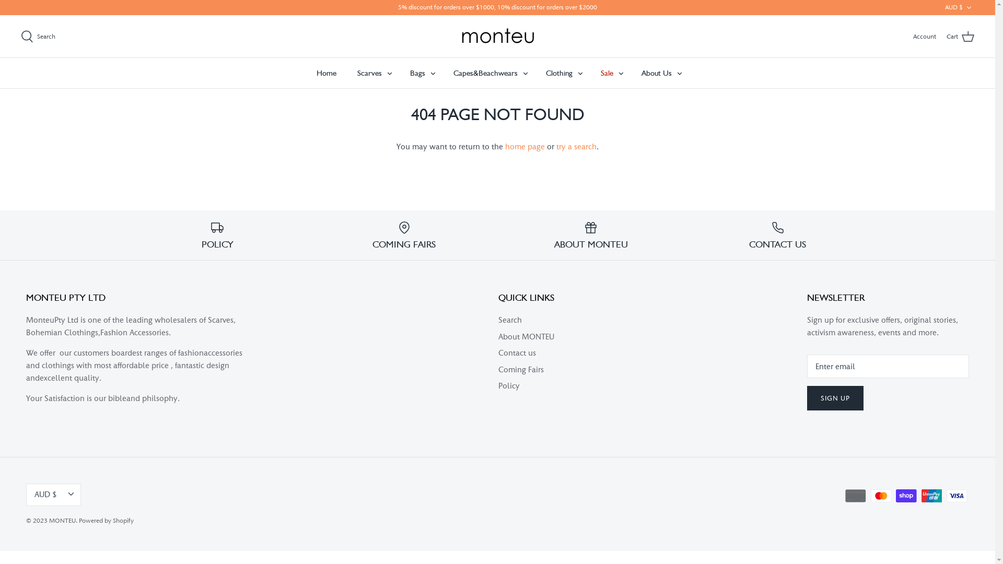 The image size is (1003, 564). I want to click on Capes&Beachwears, so click(486, 73).